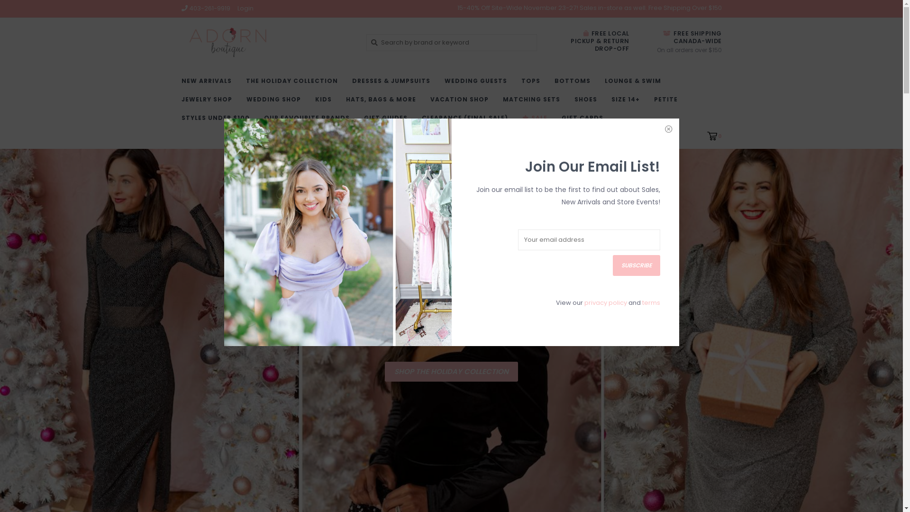  I want to click on CLEARANCE (FINAL SALE), so click(467, 120).